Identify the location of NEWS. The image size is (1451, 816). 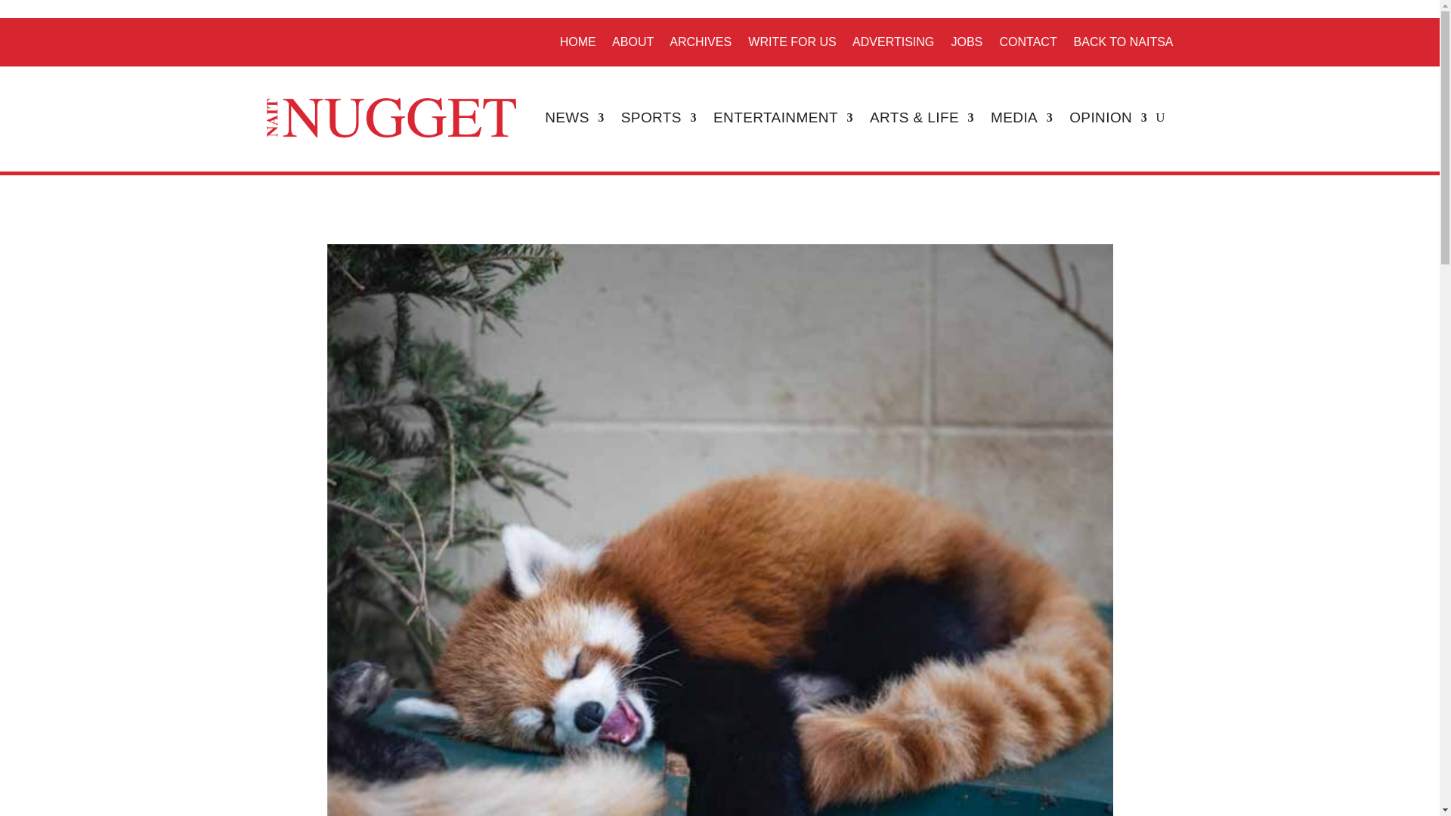
(574, 118).